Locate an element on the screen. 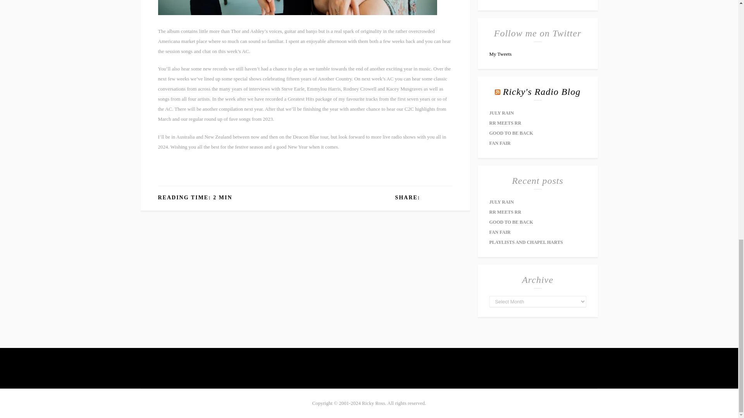 The height and width of the screenshot is (418, 744). RR MEETS RR is located at coordinates (505, 123).